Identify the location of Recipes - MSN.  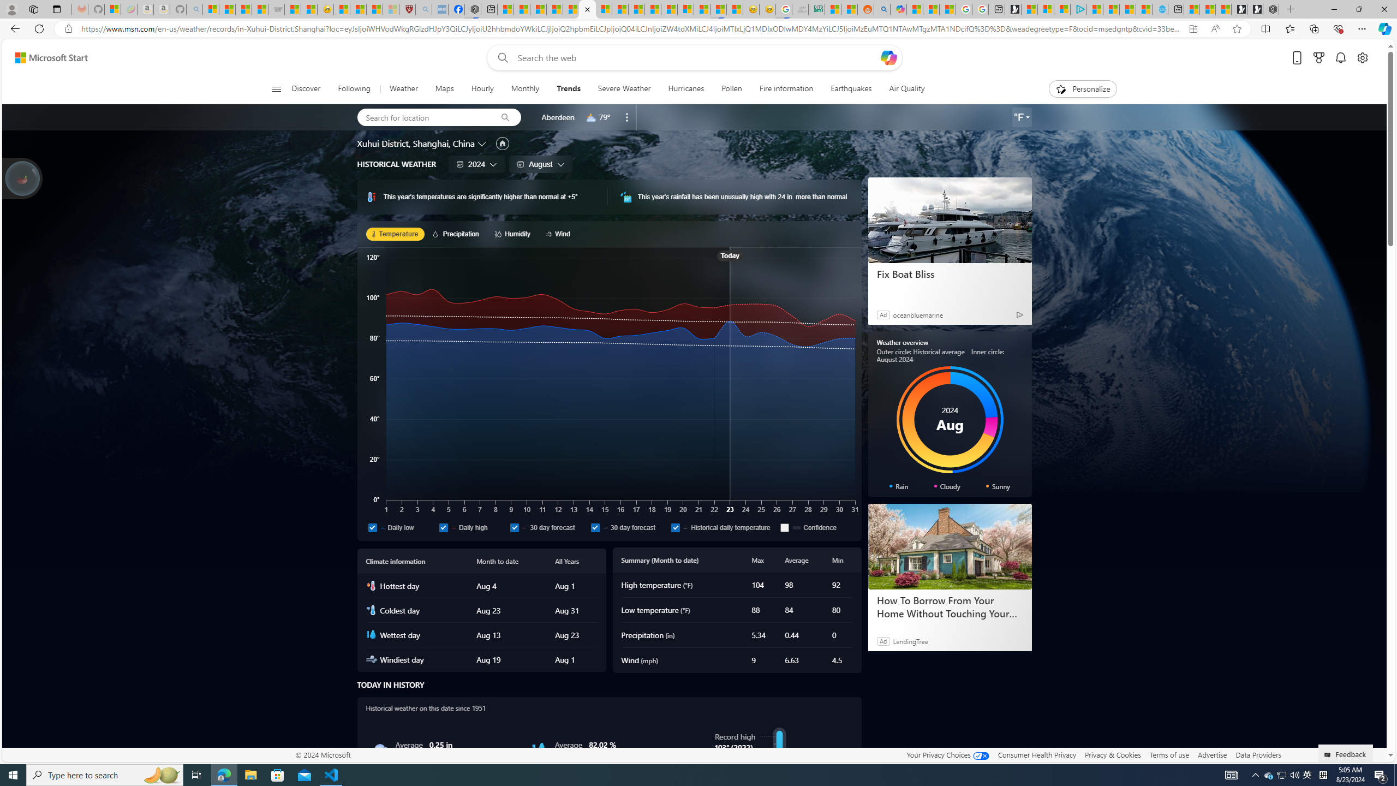
(342, 9).